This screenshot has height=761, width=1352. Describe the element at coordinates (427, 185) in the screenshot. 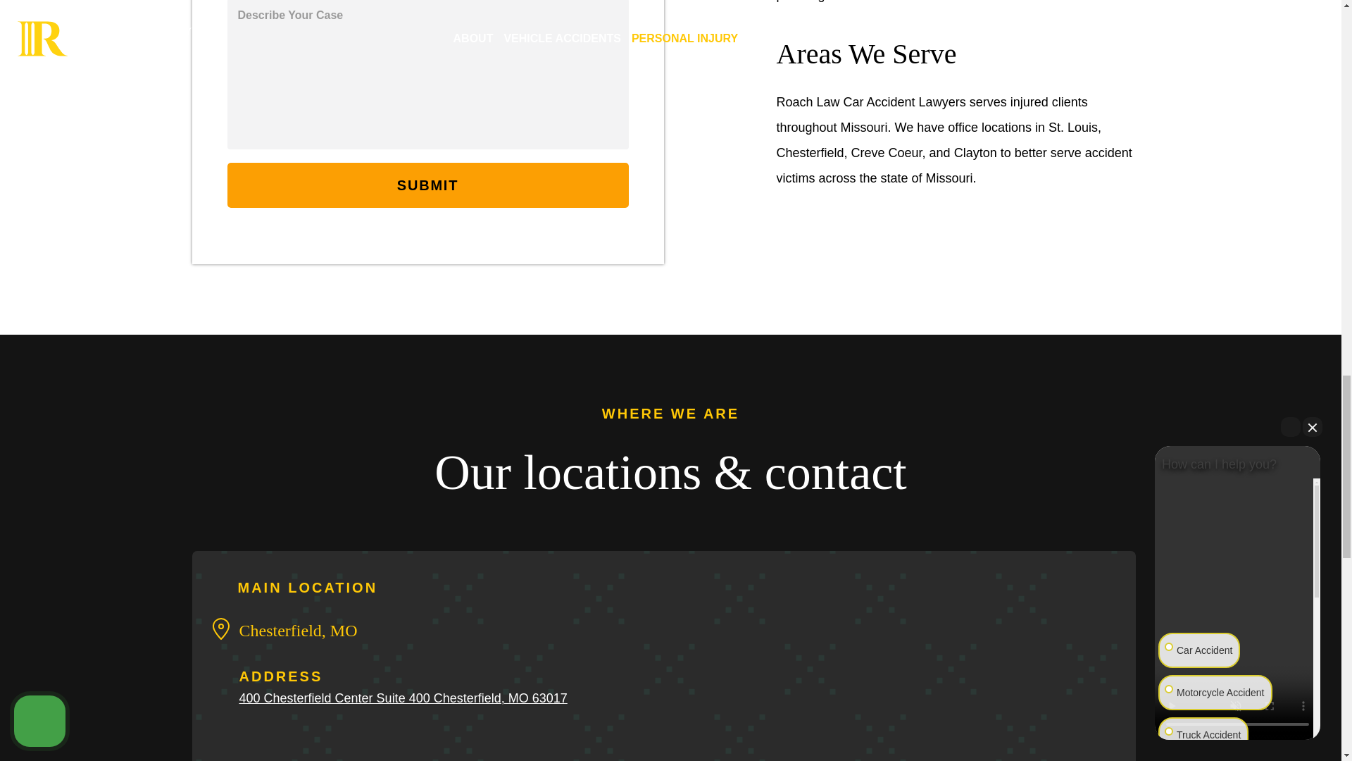

I see `Submit` at that location.